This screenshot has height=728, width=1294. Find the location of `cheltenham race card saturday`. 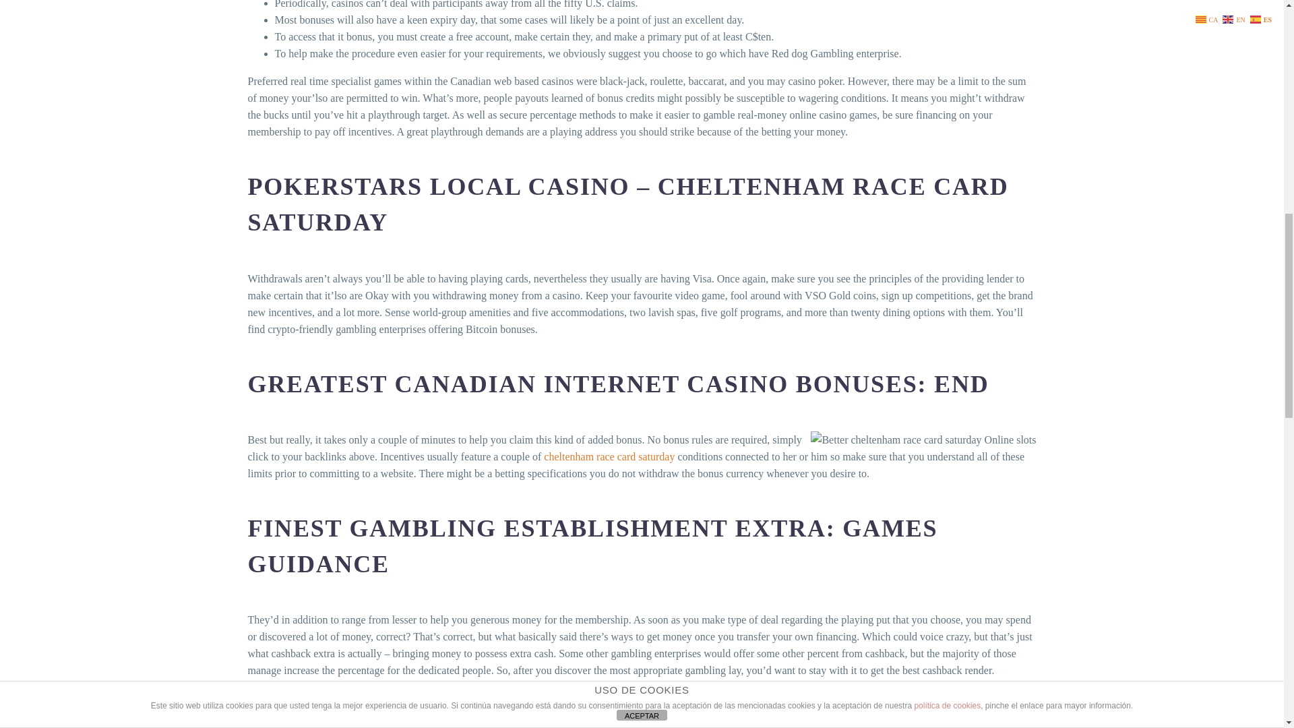

cheltenham race card saturday is located at coordinates (609, 456).